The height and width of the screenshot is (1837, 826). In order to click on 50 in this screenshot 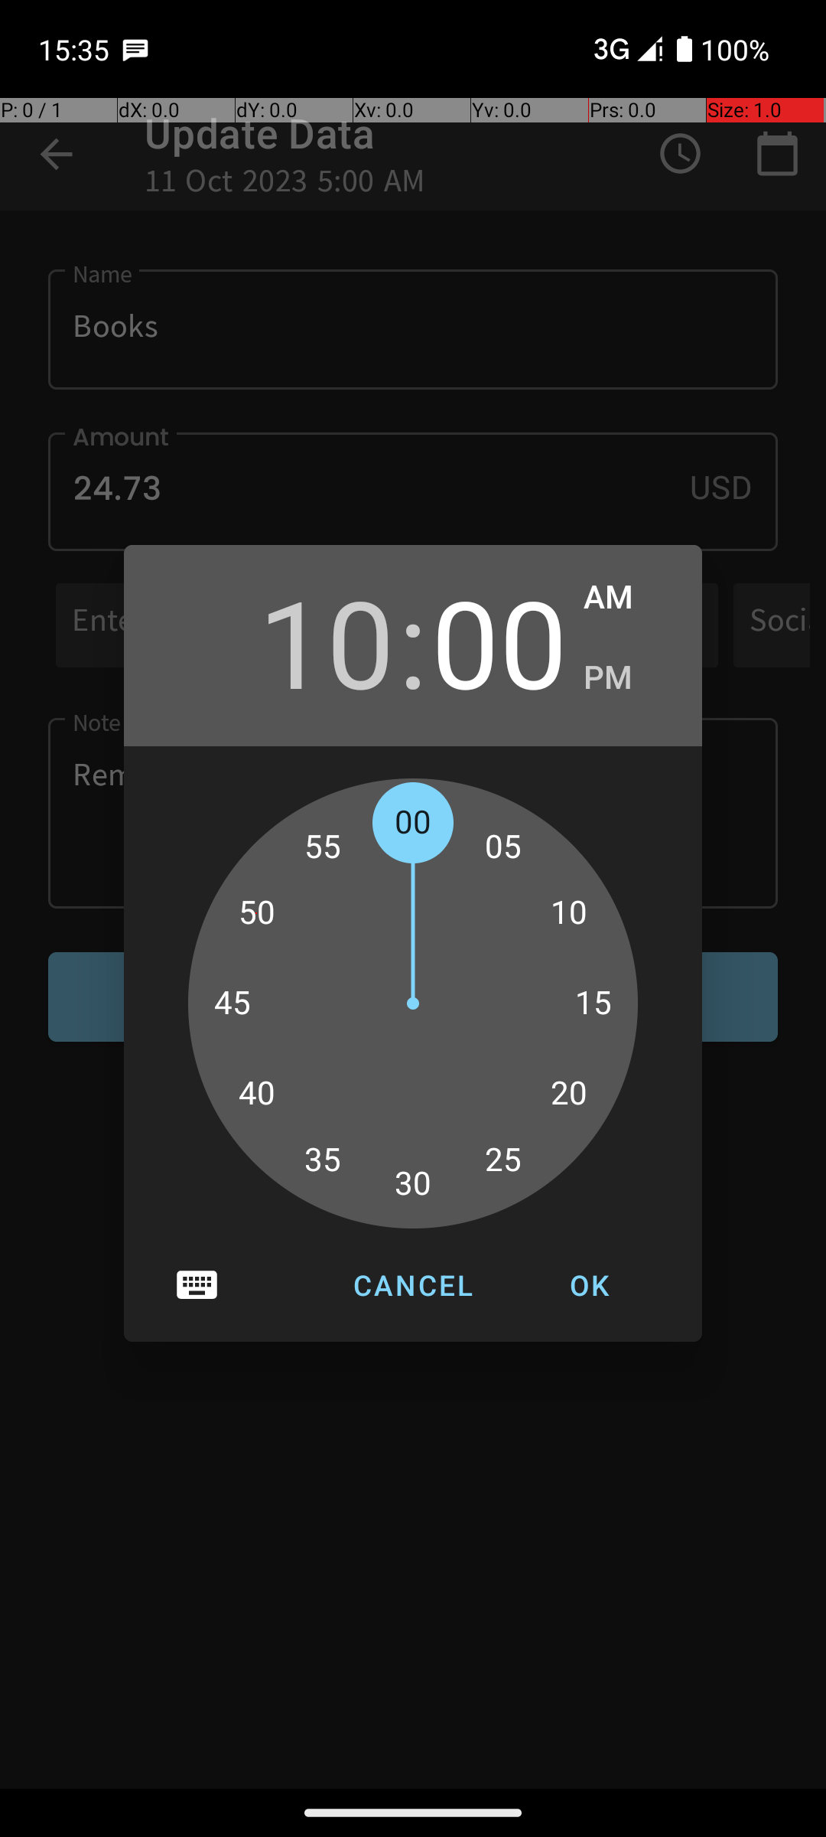, I will do `click(256, 913)`.